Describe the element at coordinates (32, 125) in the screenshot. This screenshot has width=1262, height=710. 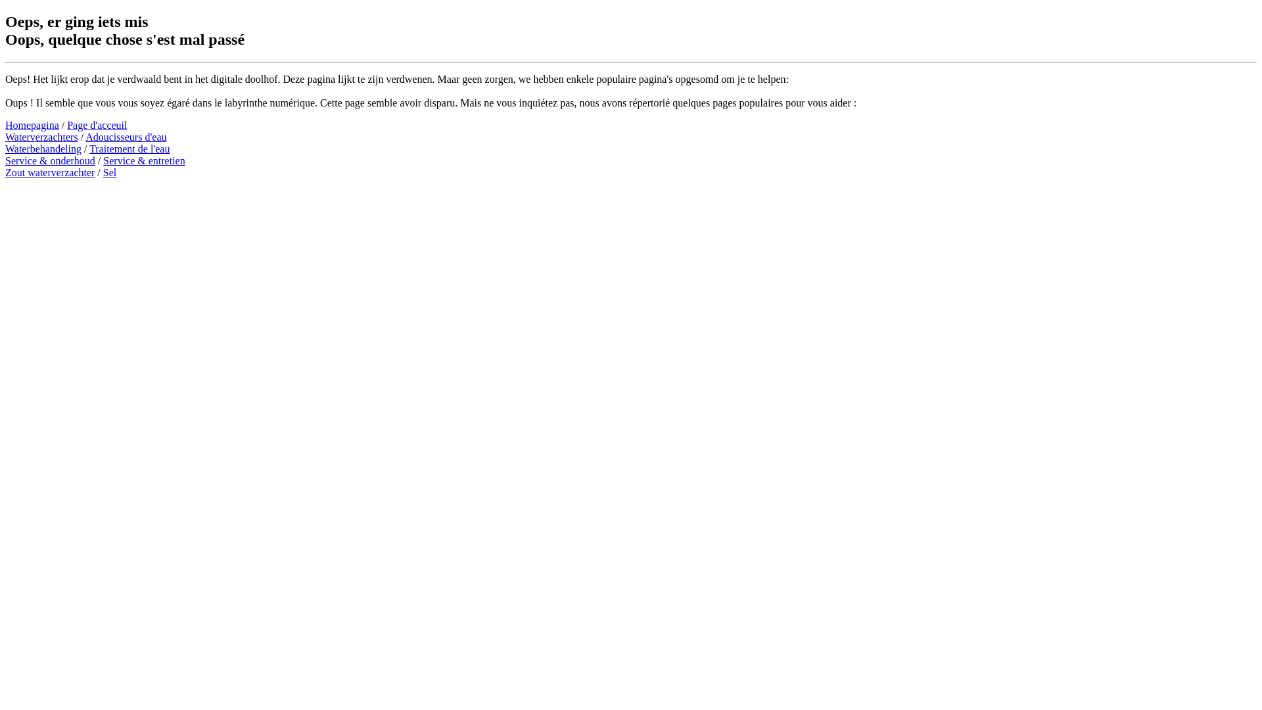
I see `Homepagina` at that location.